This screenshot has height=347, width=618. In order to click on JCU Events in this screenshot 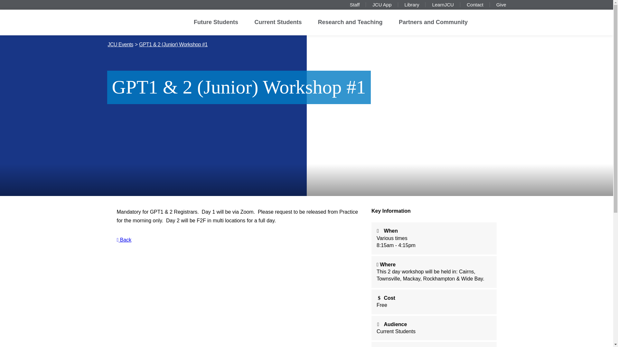, I will do `click(120, 45)`.